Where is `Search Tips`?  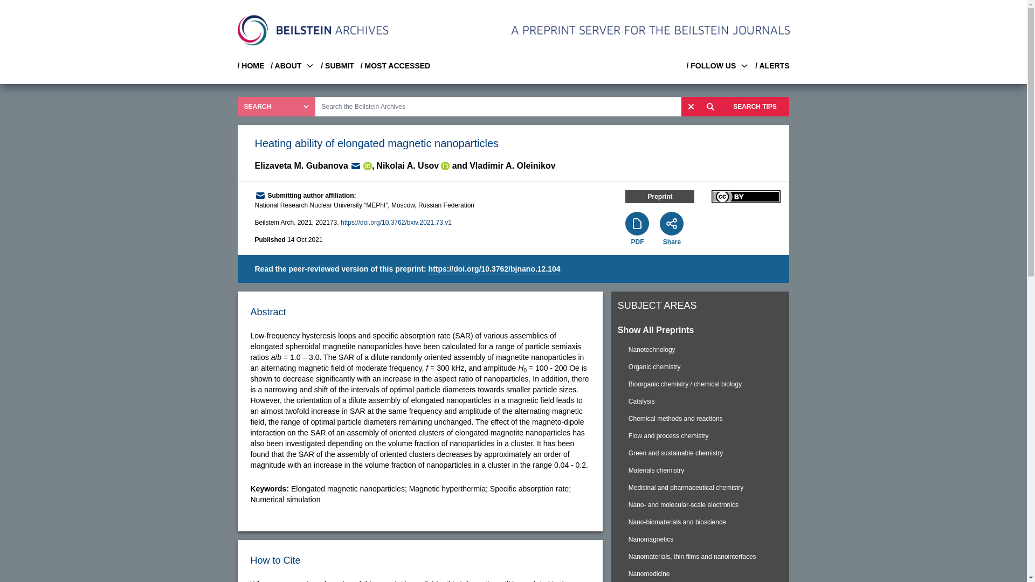
Search Tips is located at coordinates (755, 107).